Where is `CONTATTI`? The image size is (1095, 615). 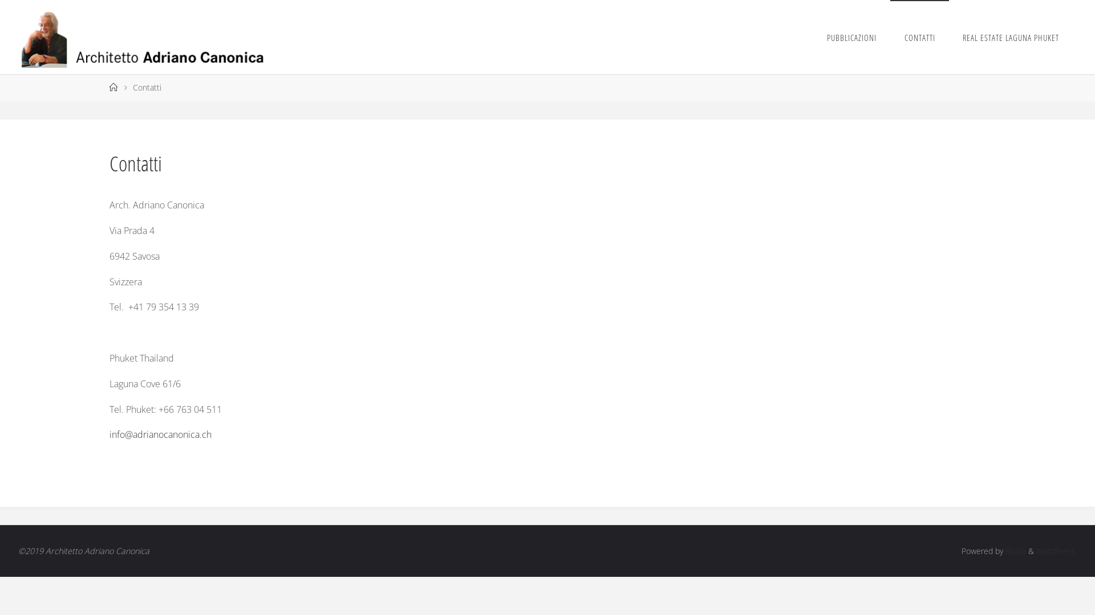 CONTATTI is located at coordinates (919, 37).